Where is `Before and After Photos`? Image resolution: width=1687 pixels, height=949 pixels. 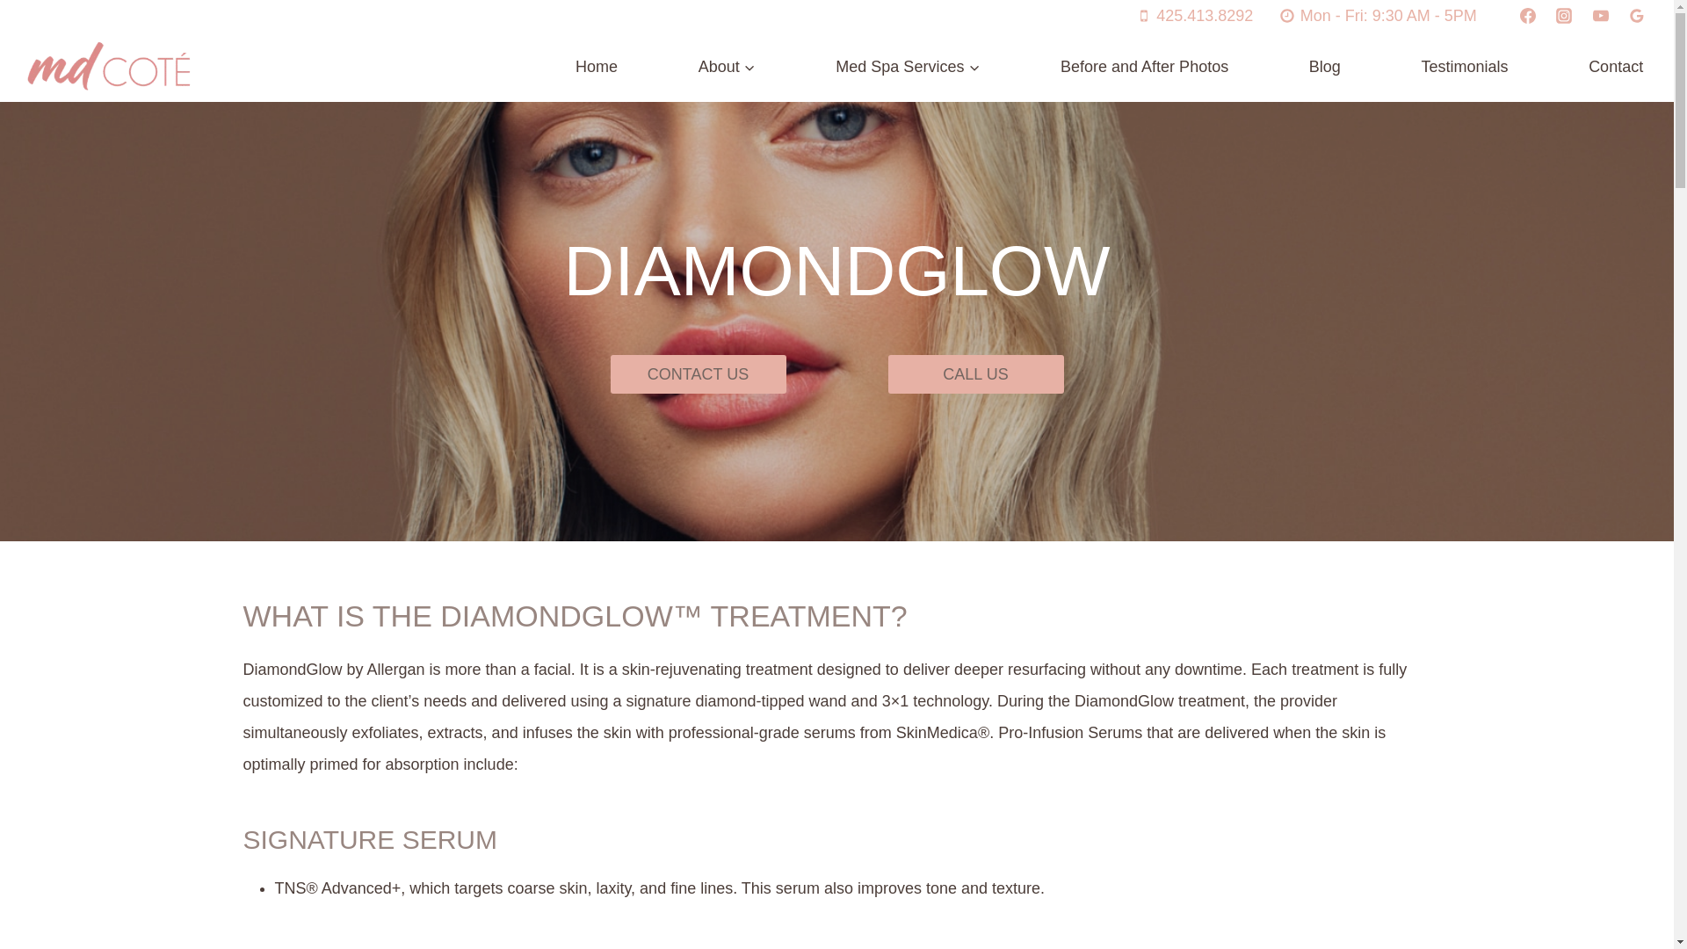
Before and After Photos is located at coordinates (1144, 67).